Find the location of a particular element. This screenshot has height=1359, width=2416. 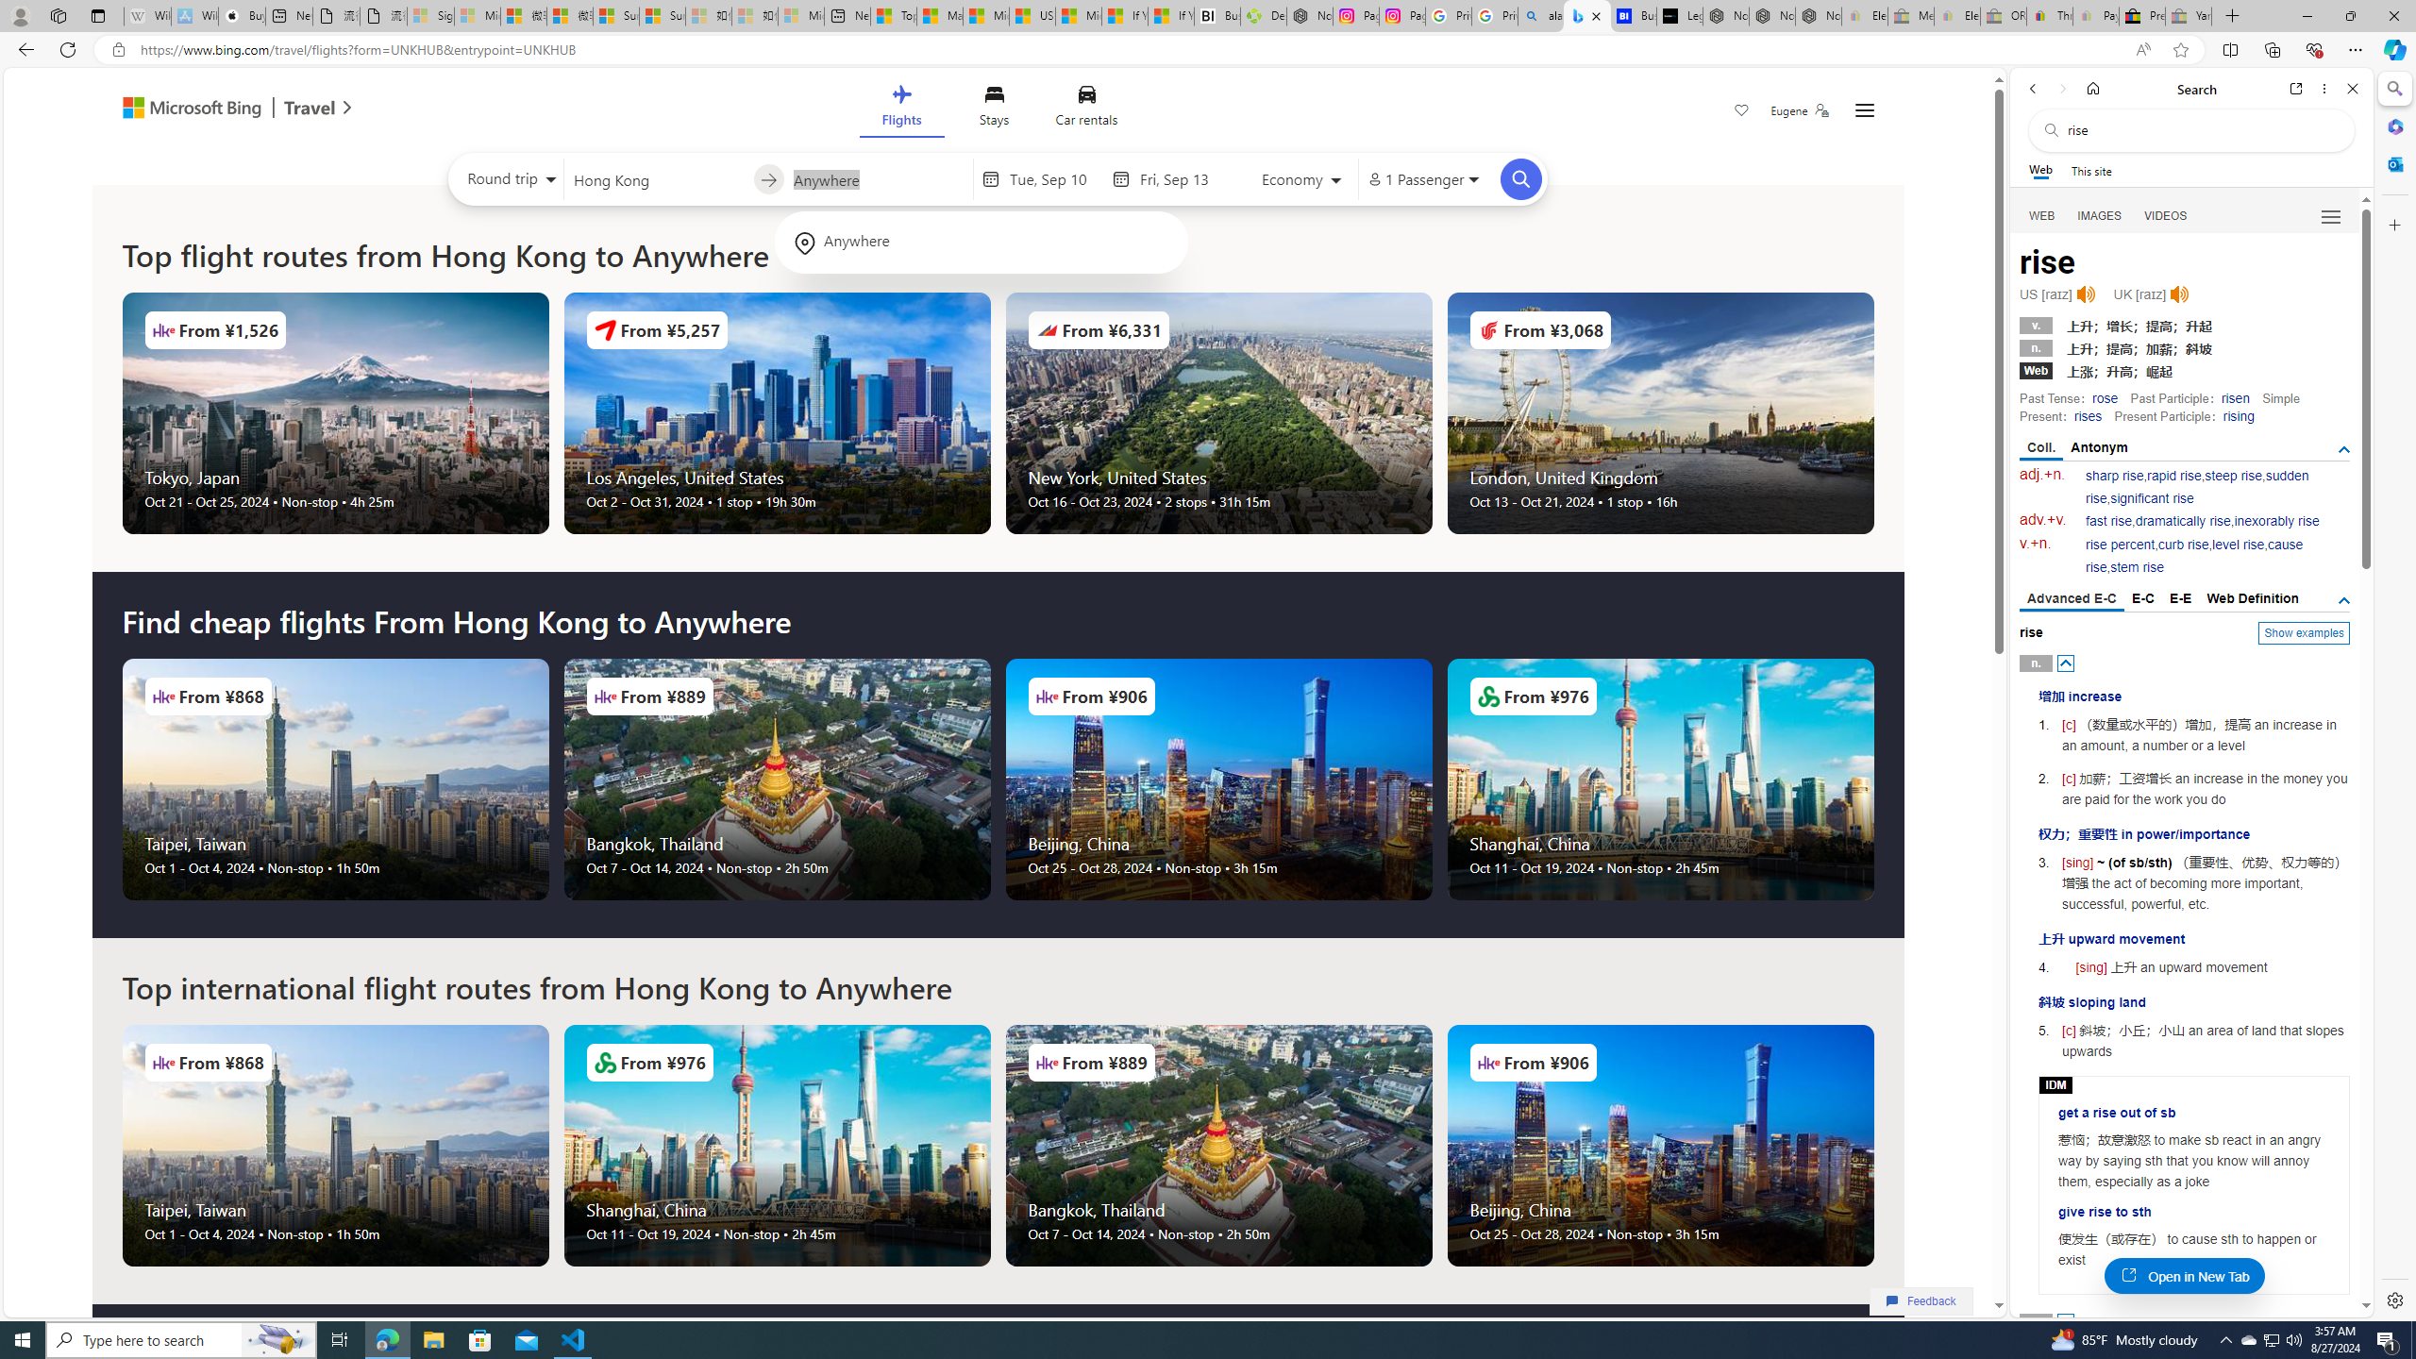

rise percent is located at coordinates (2120, 545).